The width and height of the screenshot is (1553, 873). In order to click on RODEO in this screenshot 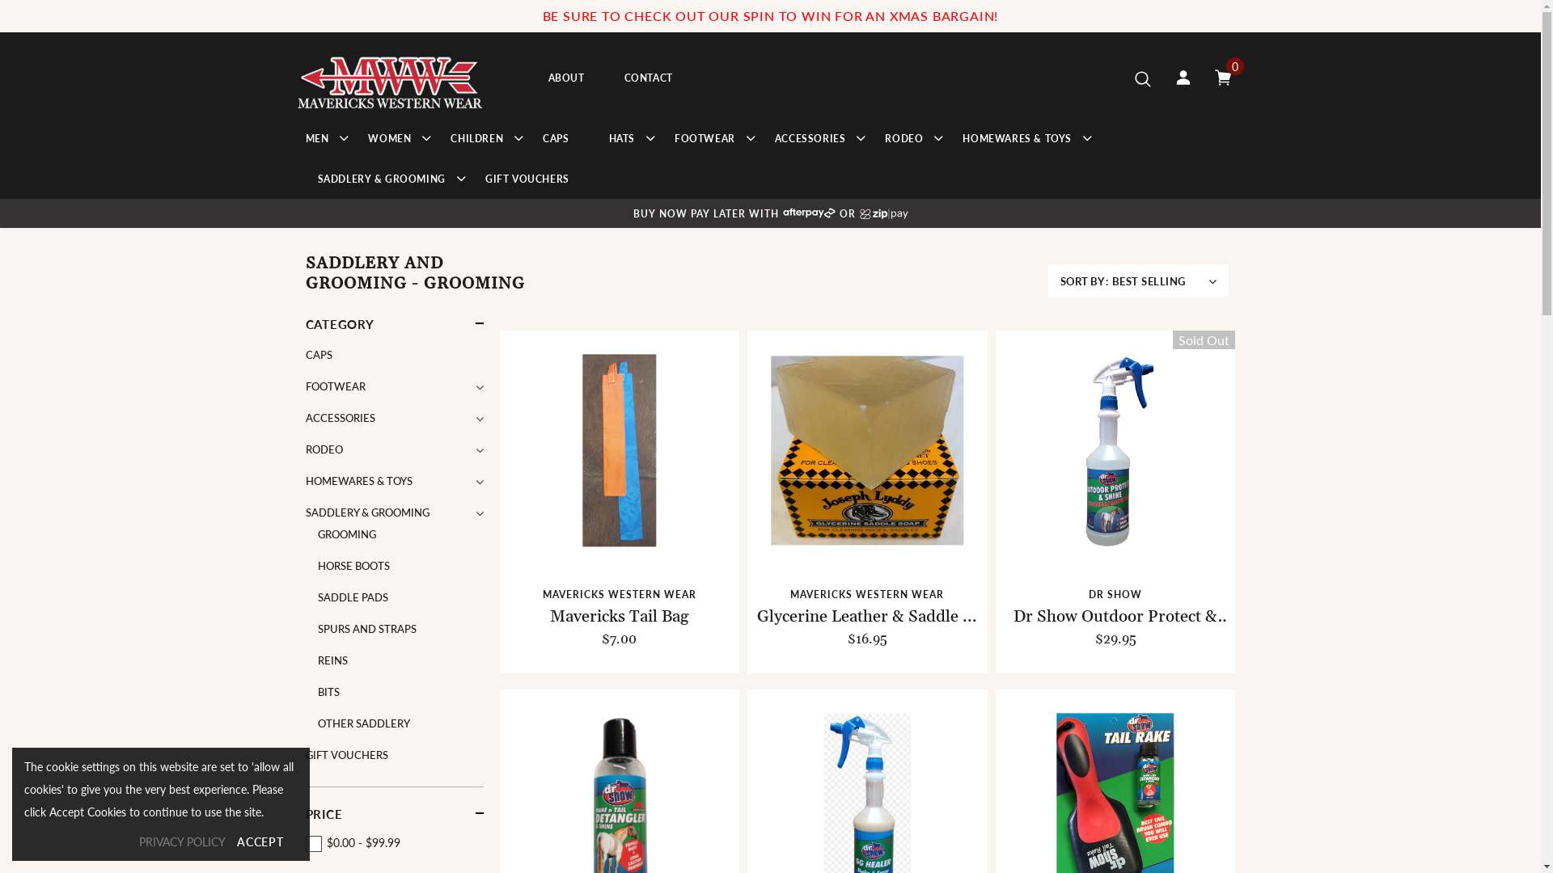, I will do `click(904, 139)`.